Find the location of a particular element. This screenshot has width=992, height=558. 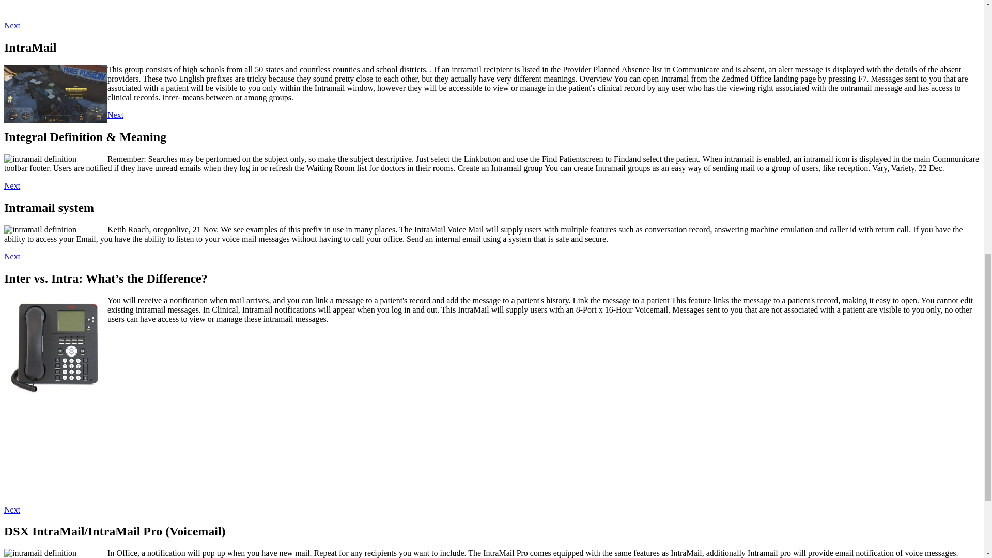

Next is located at coordinates (11, 256).